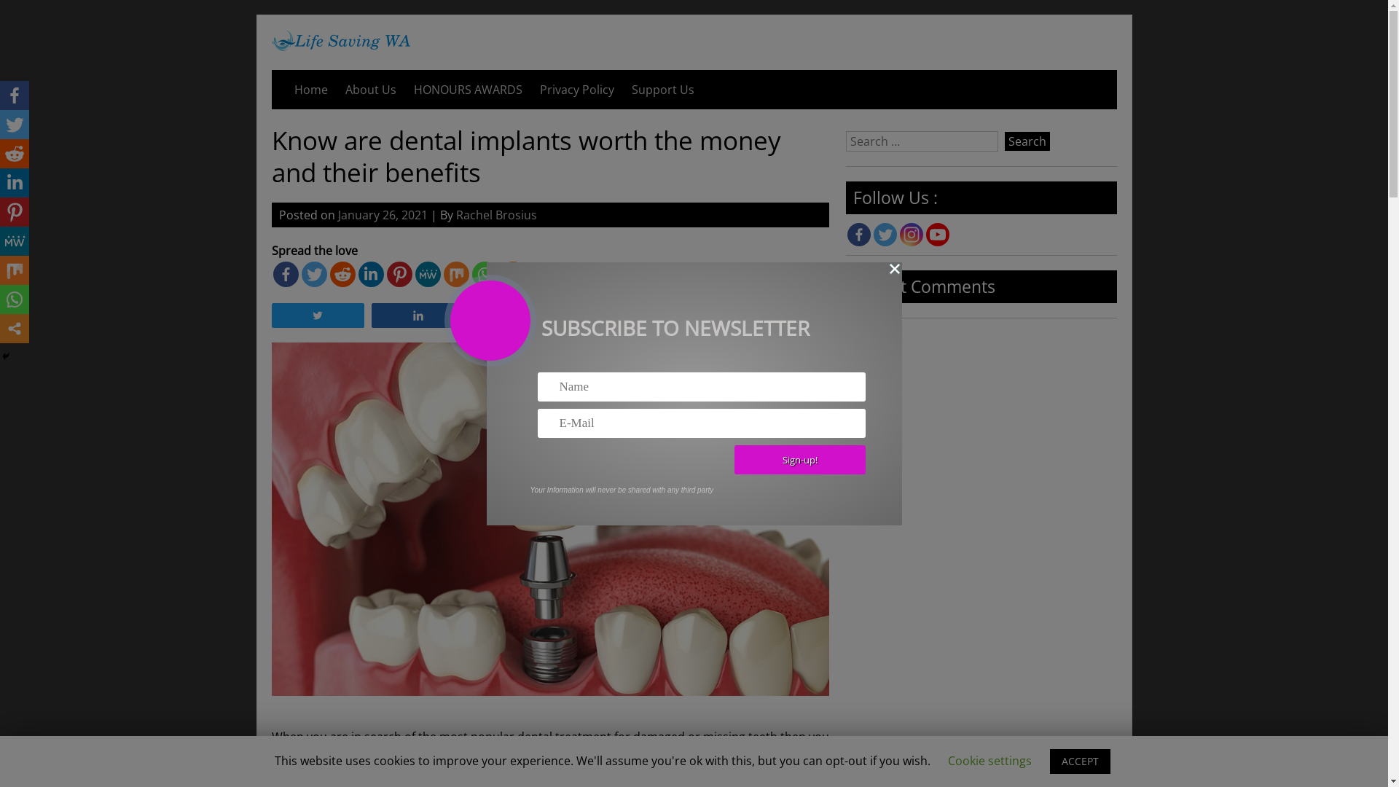 The height and width of the screenshot is (787, 1399). Describe the element at coordinates (315, 274) in the screenshot. I see `Twitter` at that location.